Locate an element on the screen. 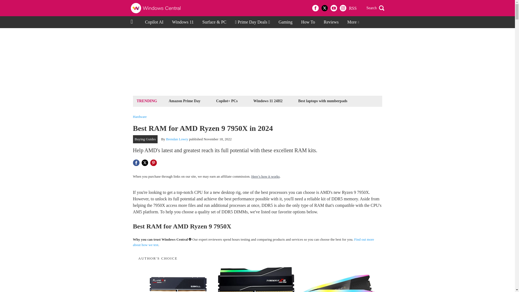 This screenshot has height=292, width=519. Copilot AI is located at coordinates (154, 22).